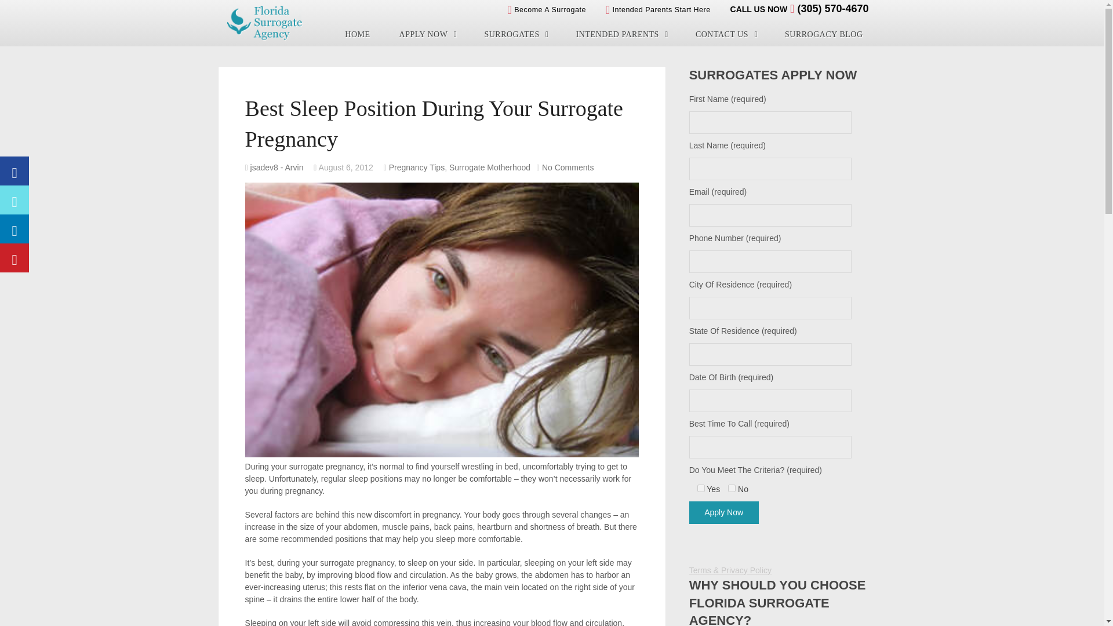 The height and width of the screenshot is (626, 1113). I want to click on Yes, so click(701, 488).